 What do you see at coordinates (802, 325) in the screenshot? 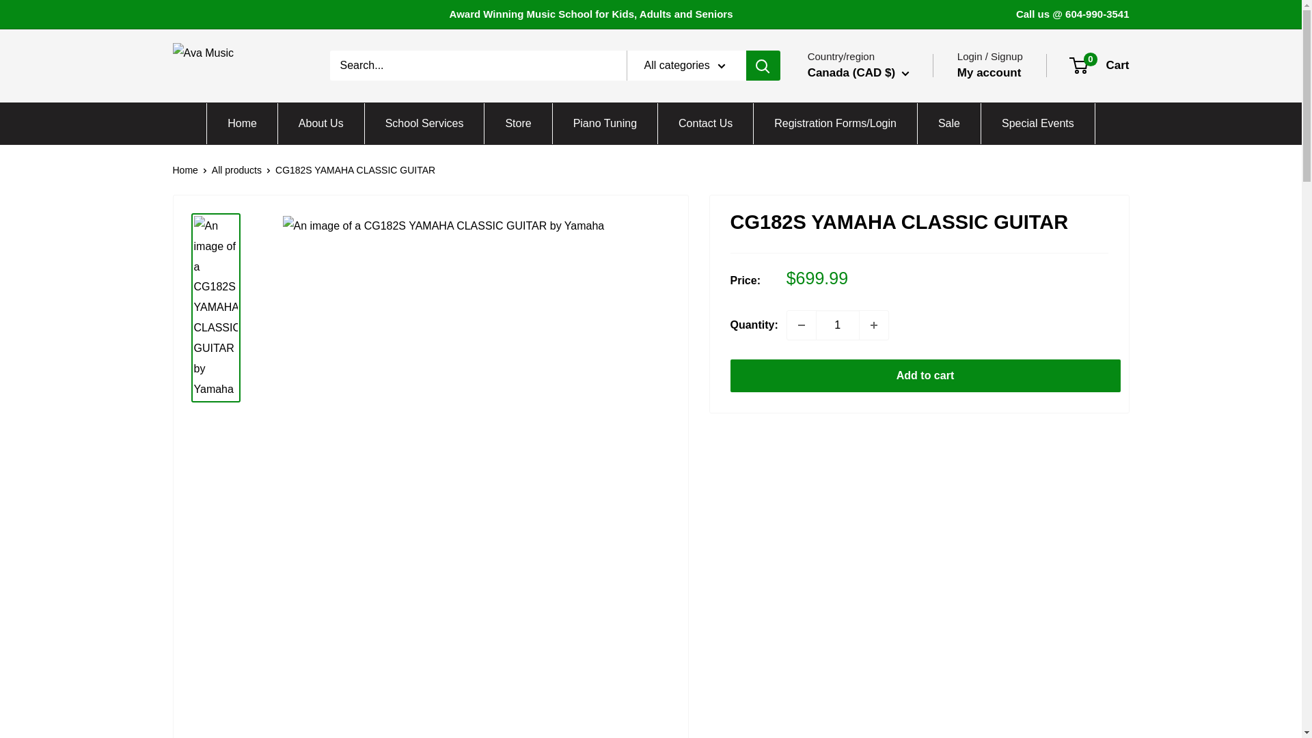
I see `Decrease quantity by 1` at bounding box center [802, 325].